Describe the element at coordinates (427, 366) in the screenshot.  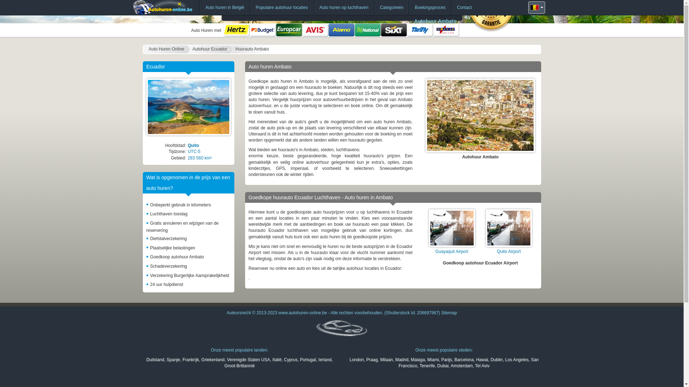
I see `Tenerife` at that location.